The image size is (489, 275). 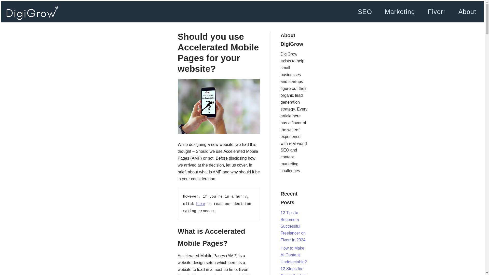 What do you see at coordinates (5, 3) in the screenshot?
I see `Skip to content` at bounding box center [5, 3].